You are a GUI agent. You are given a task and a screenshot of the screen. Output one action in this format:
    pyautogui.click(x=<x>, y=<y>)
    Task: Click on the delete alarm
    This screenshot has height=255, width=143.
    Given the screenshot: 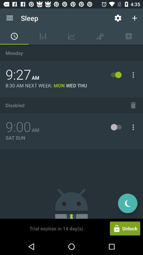 What is the action you would take?
    pyautogui.click(x=133, y=105)
    